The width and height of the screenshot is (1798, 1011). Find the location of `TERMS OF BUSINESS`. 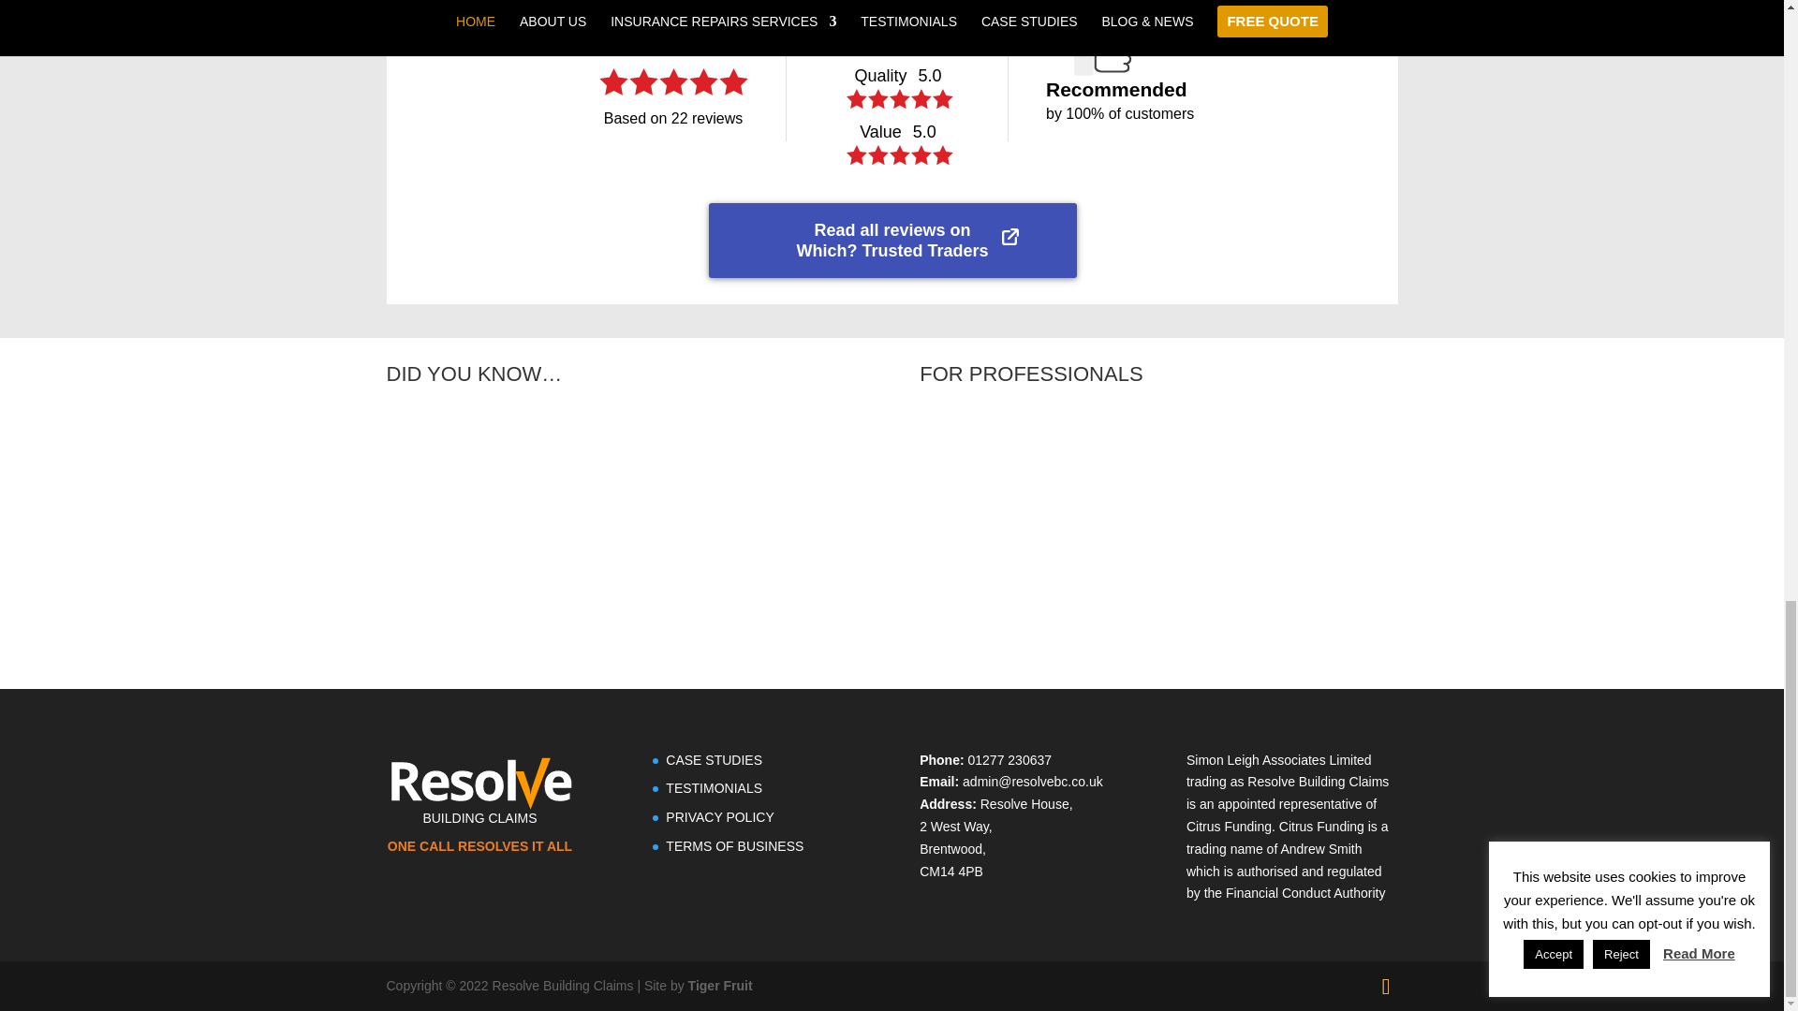

TERMS OF BUSINESS is located at coordinates (734, 846).